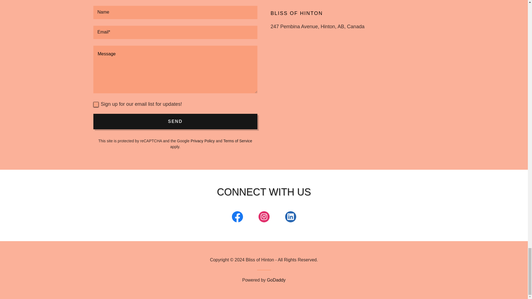  Describe the element at coordinates (276, 280) in the screenshot. I see `GoDaddy` at that location.